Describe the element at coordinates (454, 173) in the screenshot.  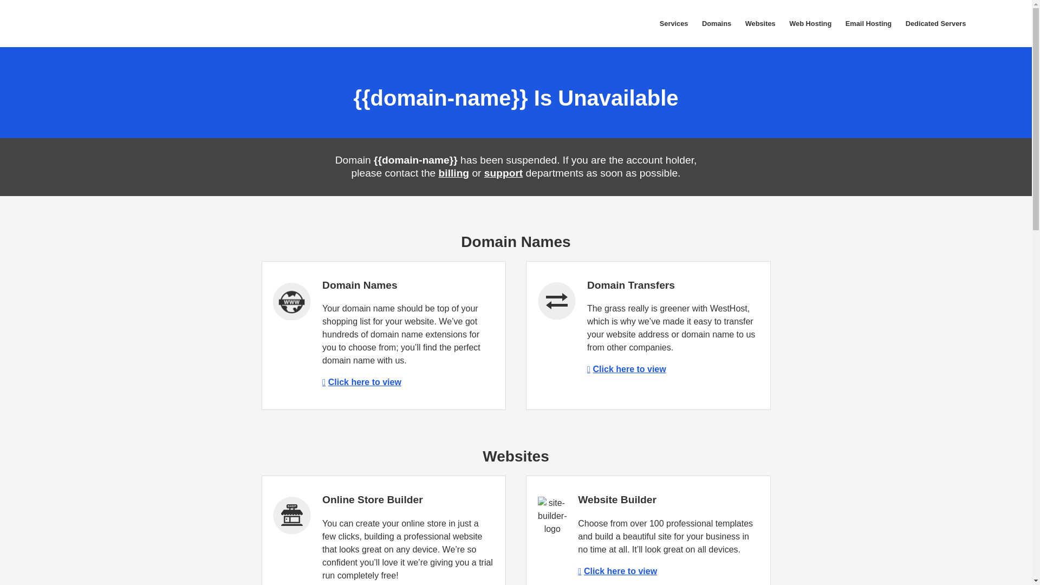
I see `billing` at that location.